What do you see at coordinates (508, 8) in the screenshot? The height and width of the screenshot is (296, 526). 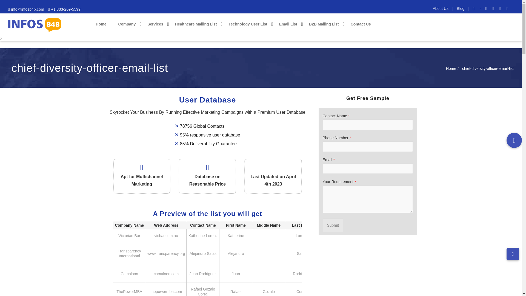 I see `Pinterest` at bounding box center [508, 8].